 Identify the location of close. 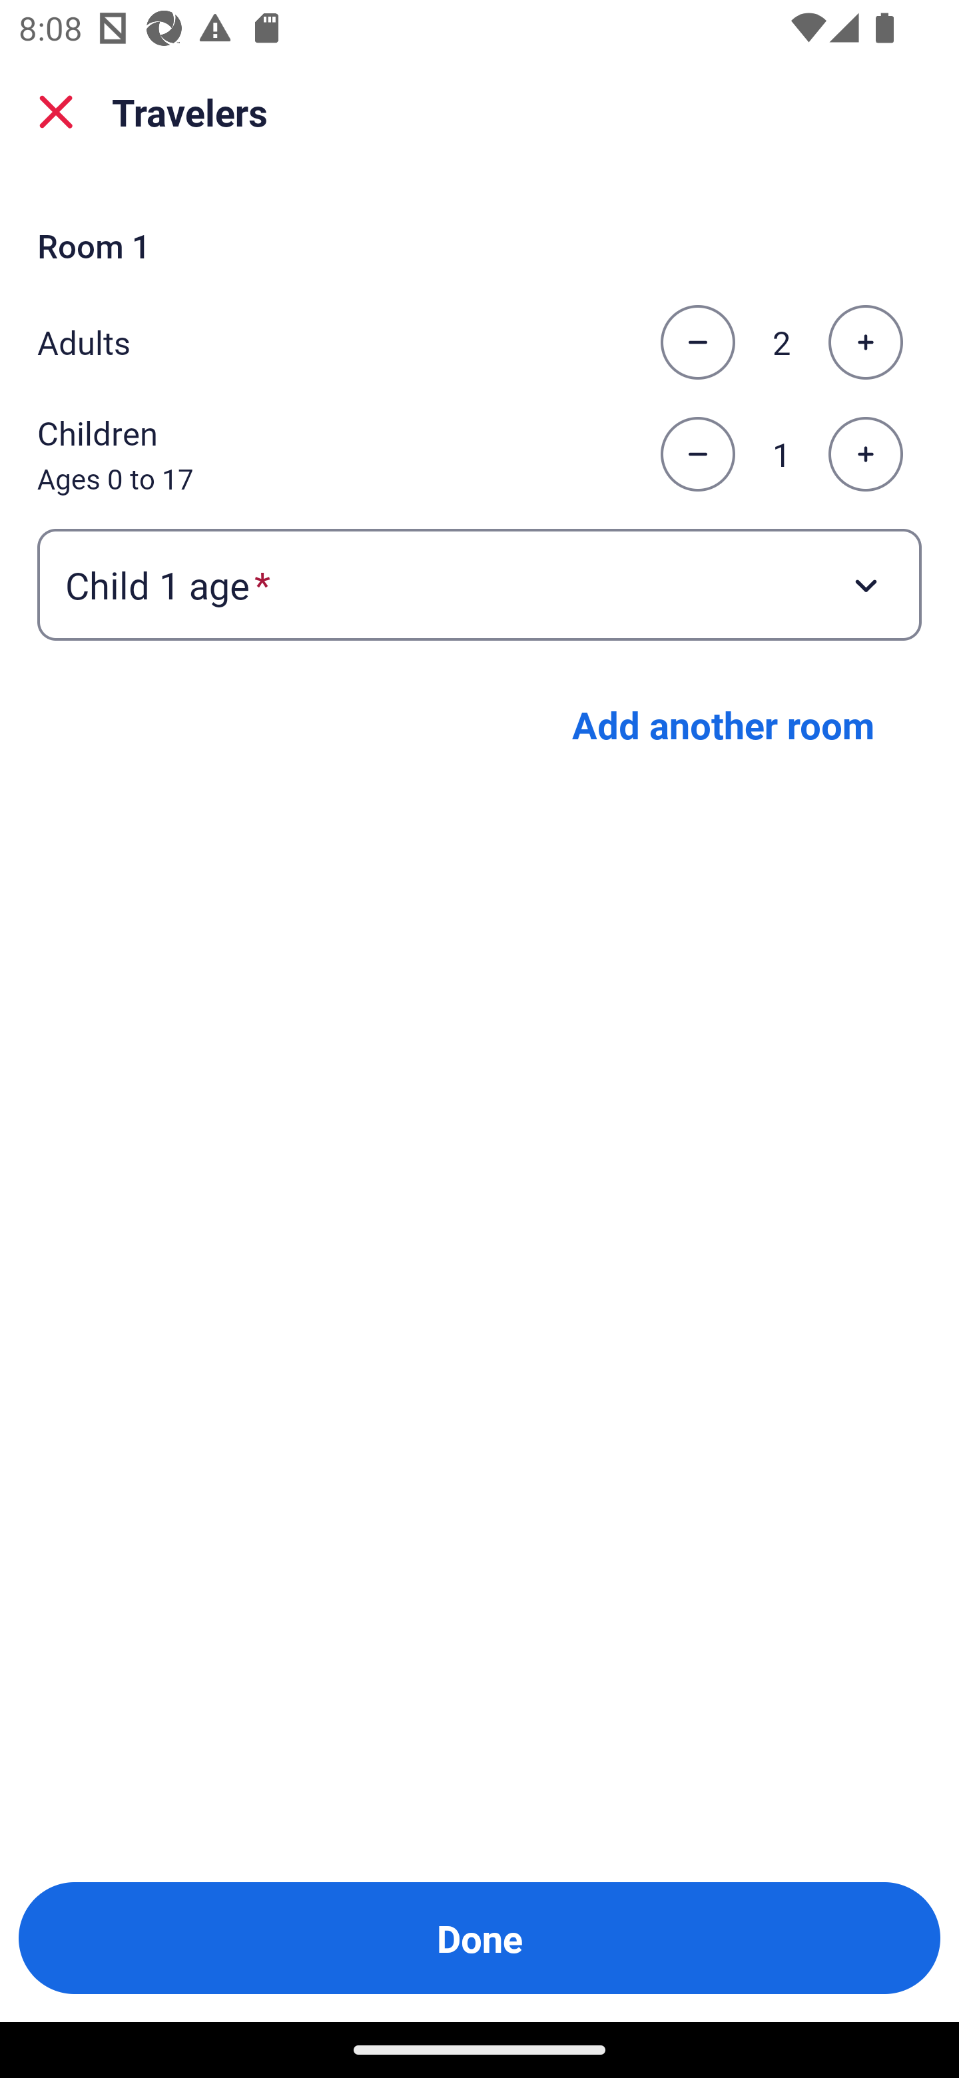
(56, 112).